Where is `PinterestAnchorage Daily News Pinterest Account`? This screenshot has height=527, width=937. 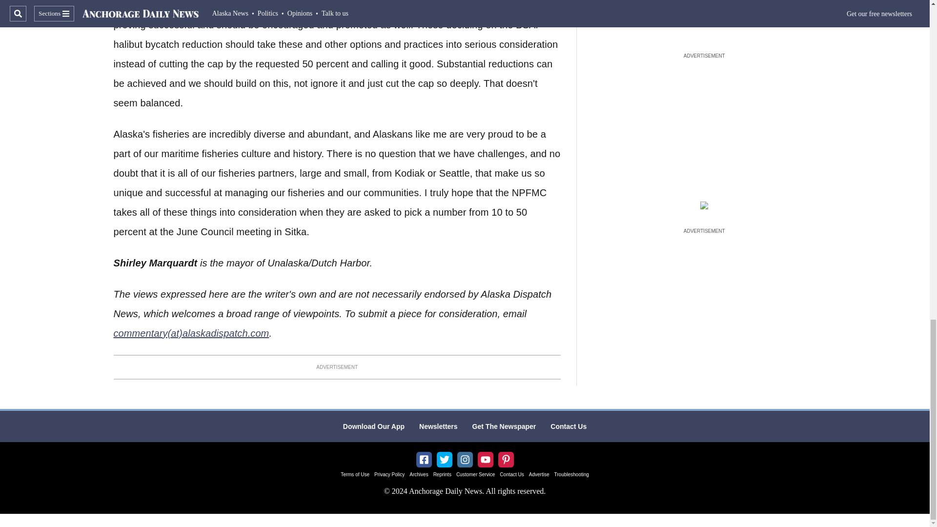
PinterestAnchorage Daily News Pinterest Account is located at coordinates (506, 460).